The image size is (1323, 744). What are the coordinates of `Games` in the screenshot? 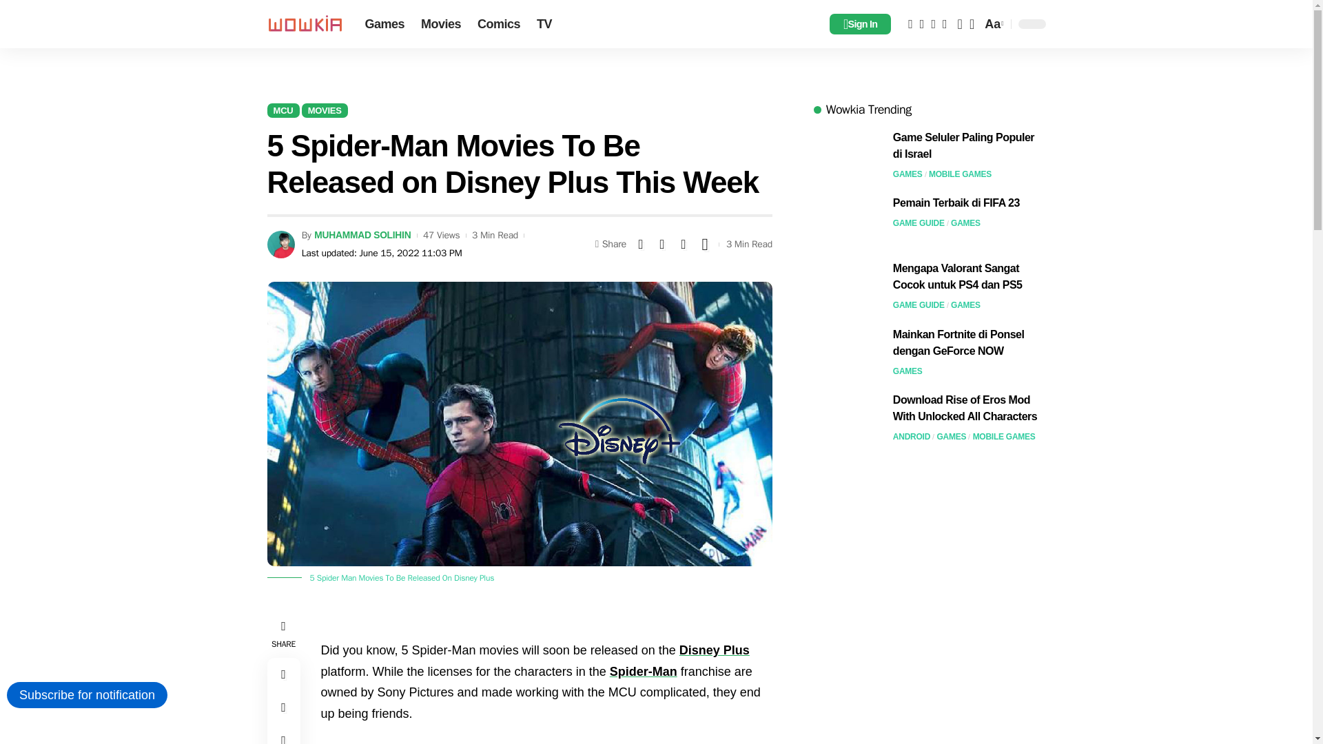 It's located at (384, 24).